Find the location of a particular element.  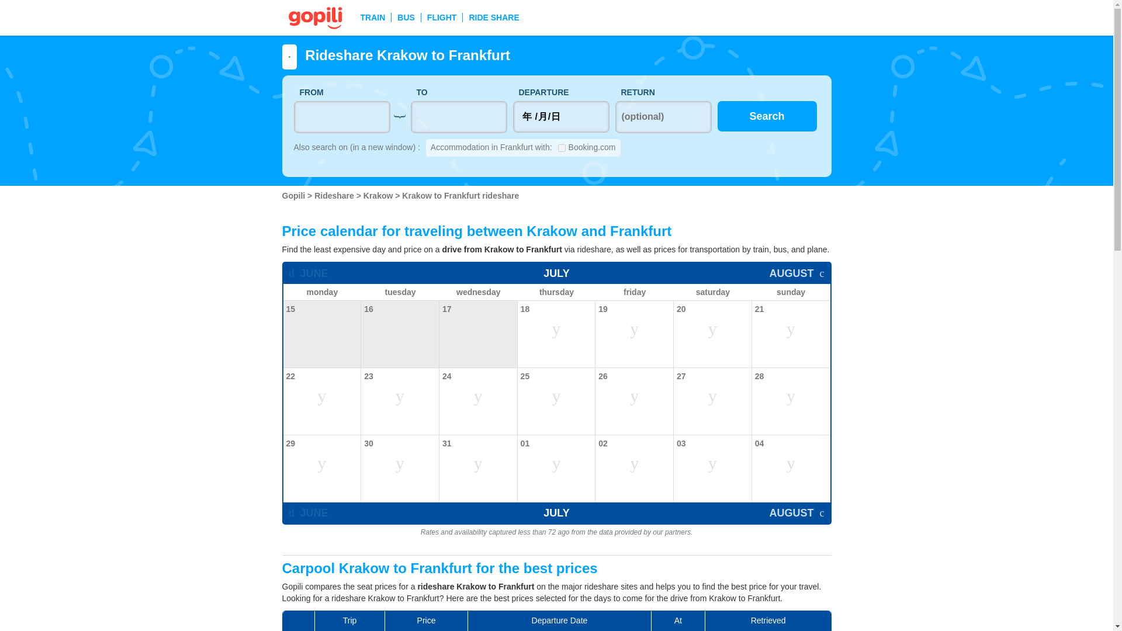

Rideshare is located at coordinates (335, 196).